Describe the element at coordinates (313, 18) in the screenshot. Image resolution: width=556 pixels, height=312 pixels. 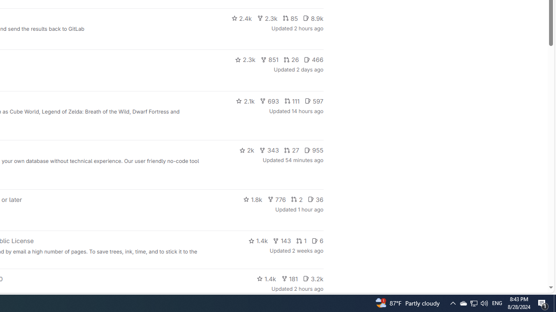
I see `8.9k` at that location.